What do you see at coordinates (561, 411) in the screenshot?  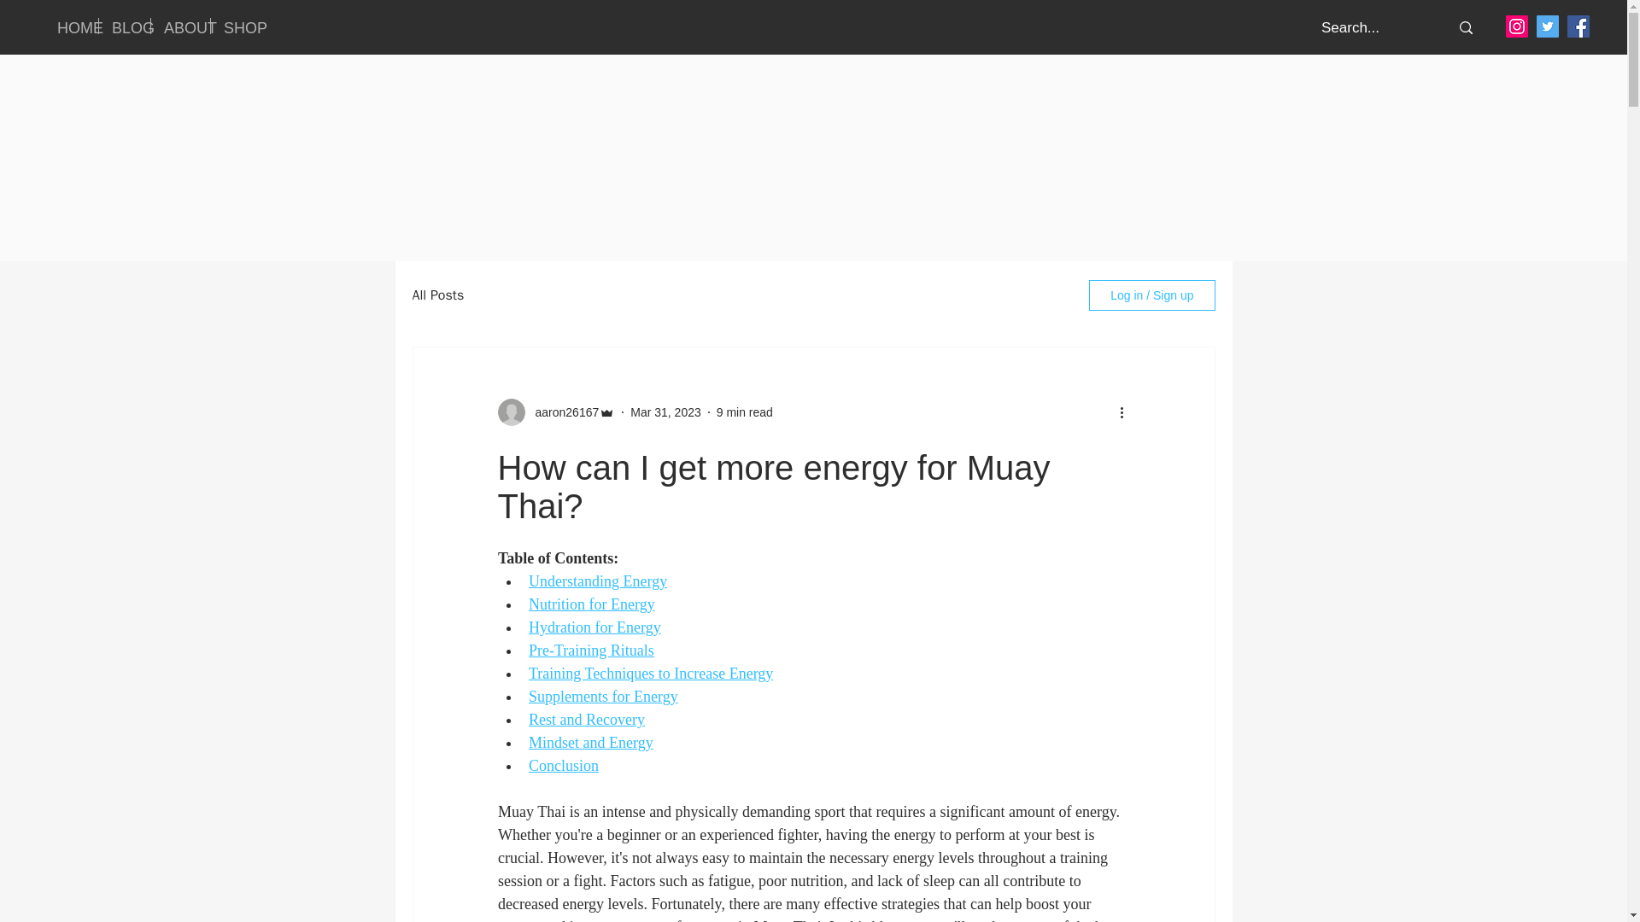 I see `aaron26167` at bounding box center [561, 411].